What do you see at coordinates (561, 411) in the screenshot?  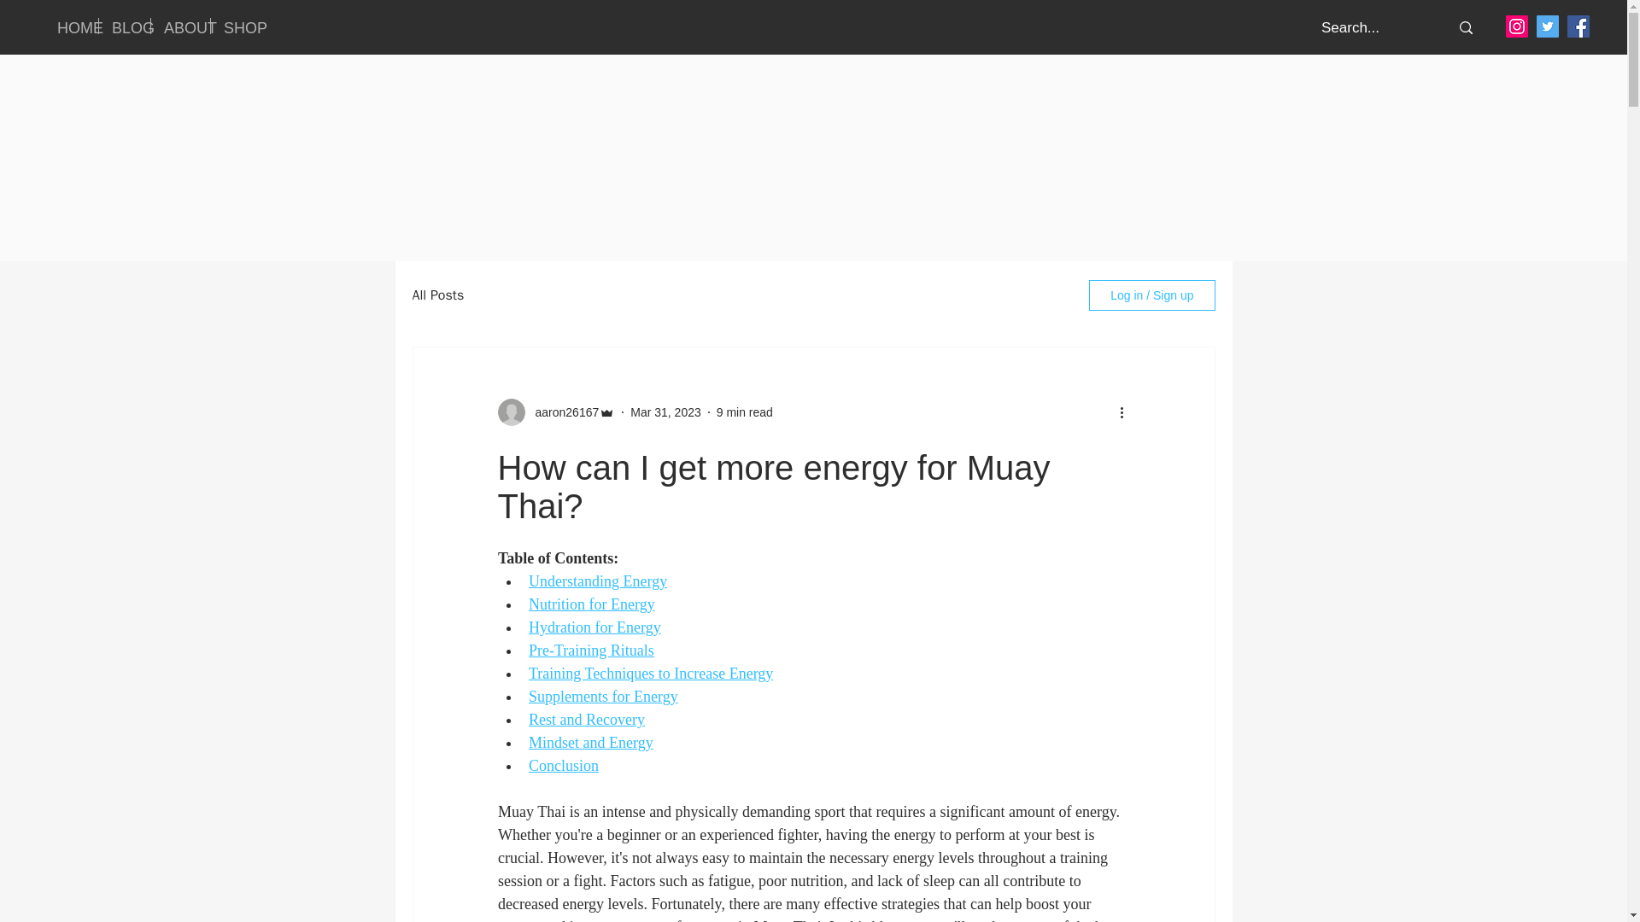 I see `aaron26167` at bounding box center [561, 411].